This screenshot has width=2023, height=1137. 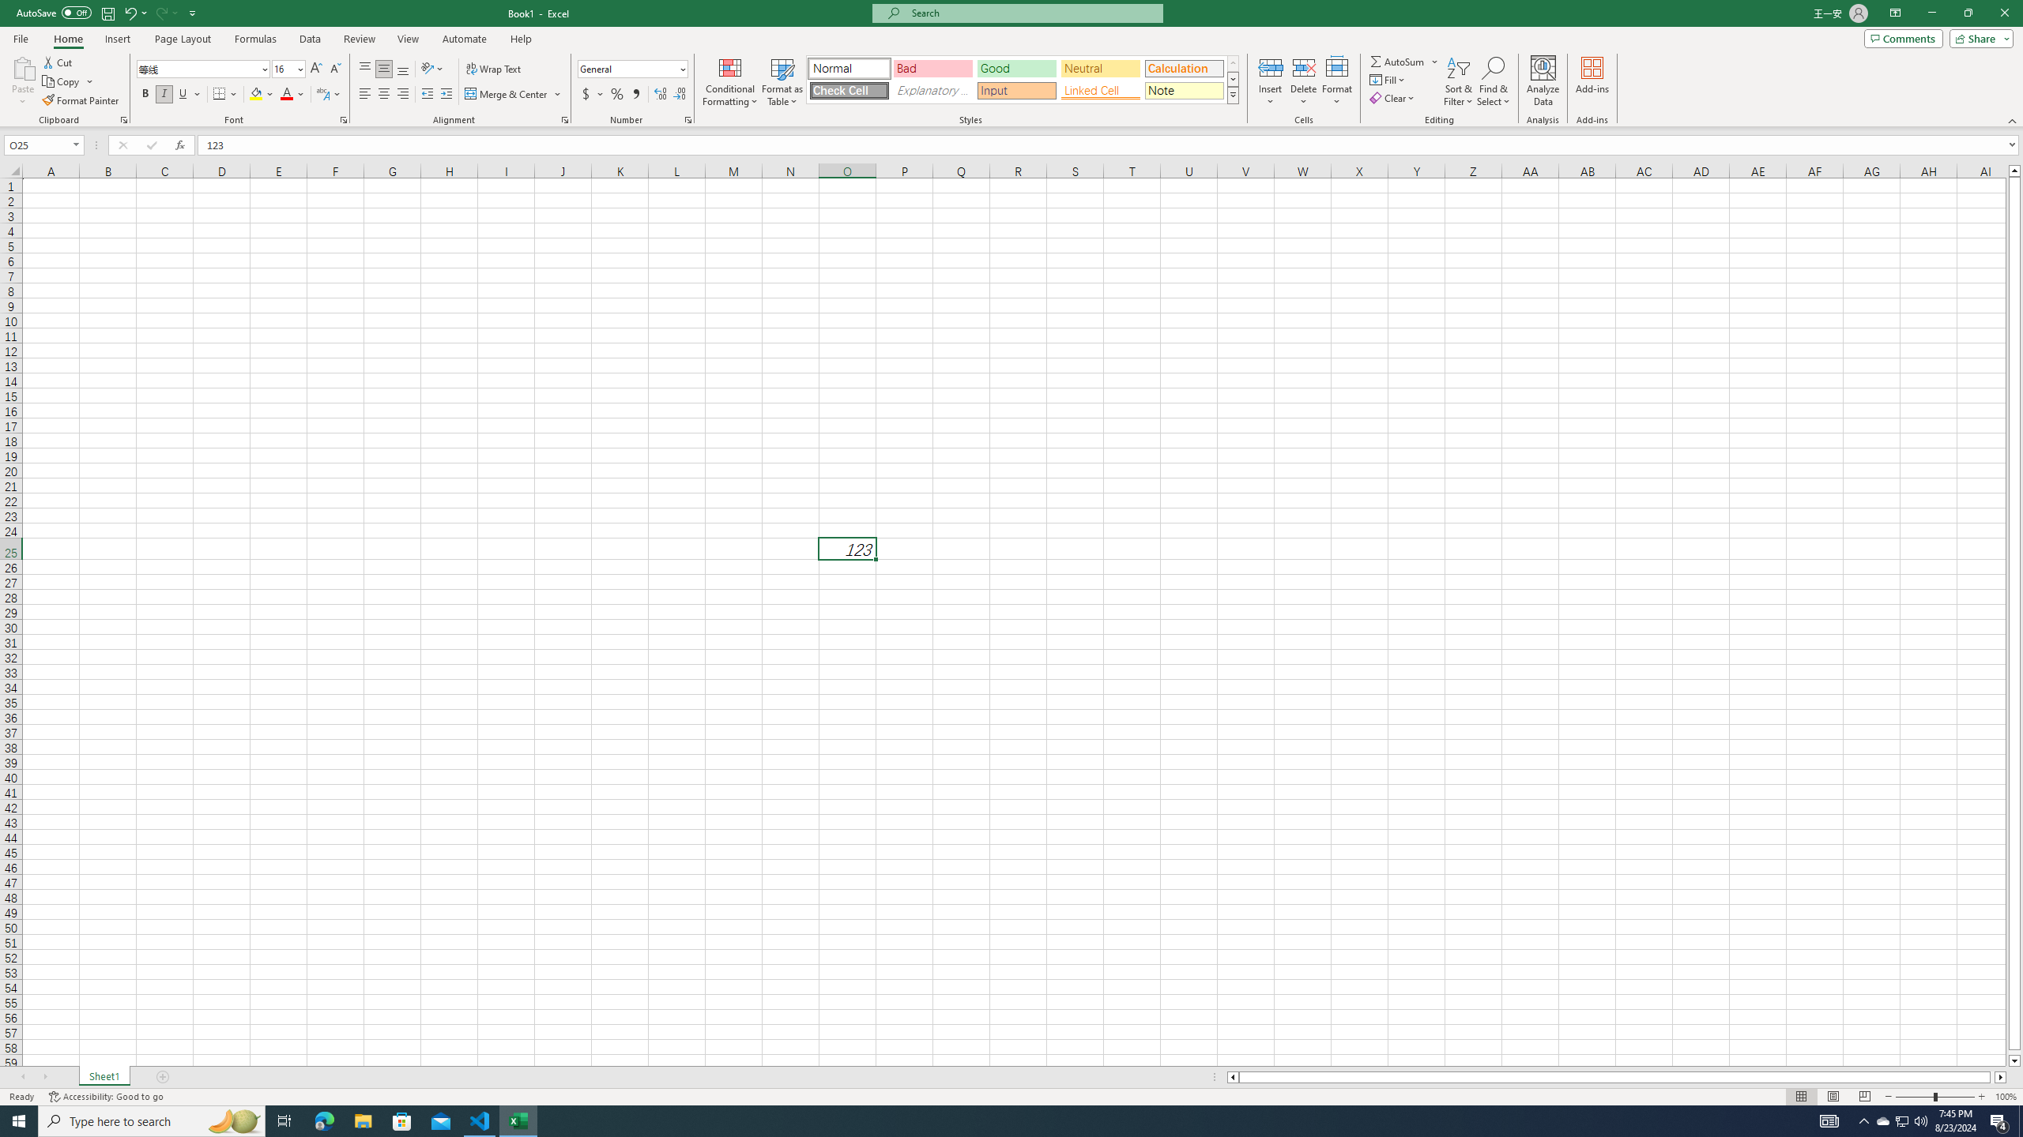 What do you see at coordinates (1100, 68) in the screenshot?
I see `Neutral` at bounding box center [1100, 68].